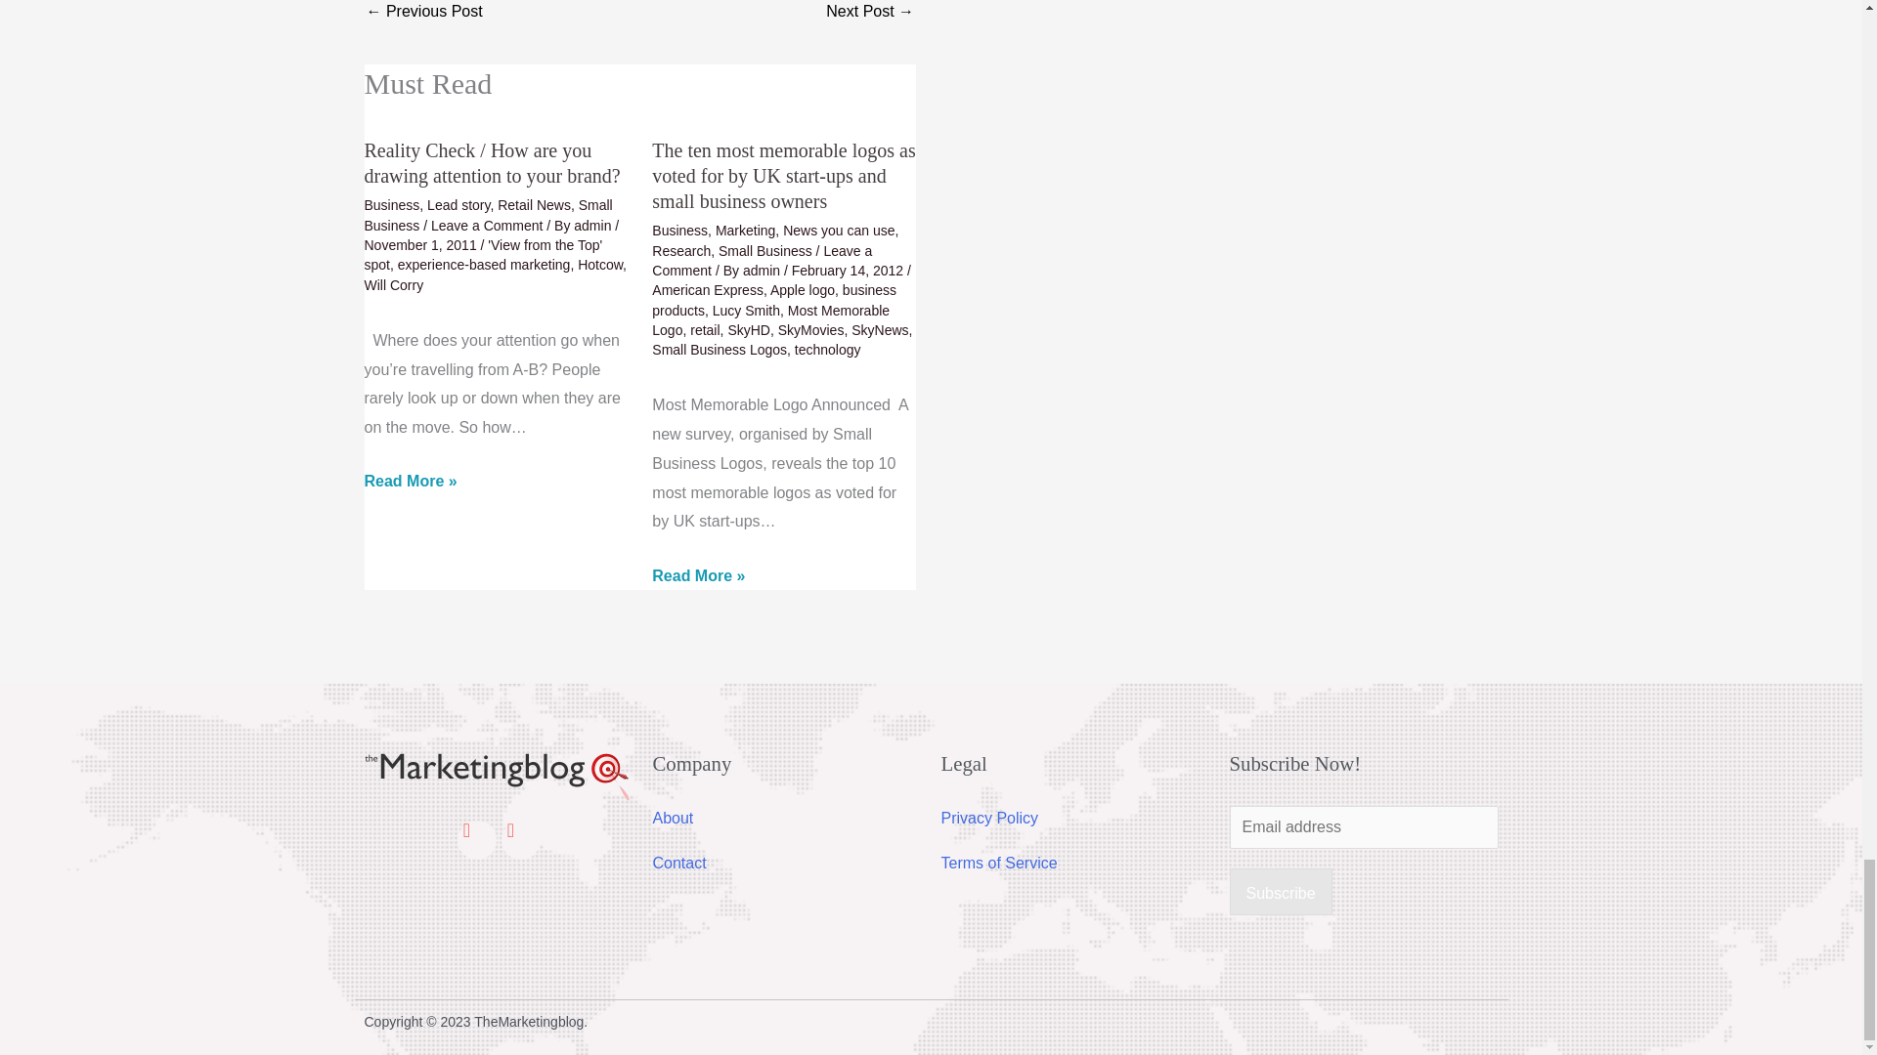 Image resolution: width=1877 pixels, height=1055 pixels. I want to click on View all posts by admin, so click(594, 225).